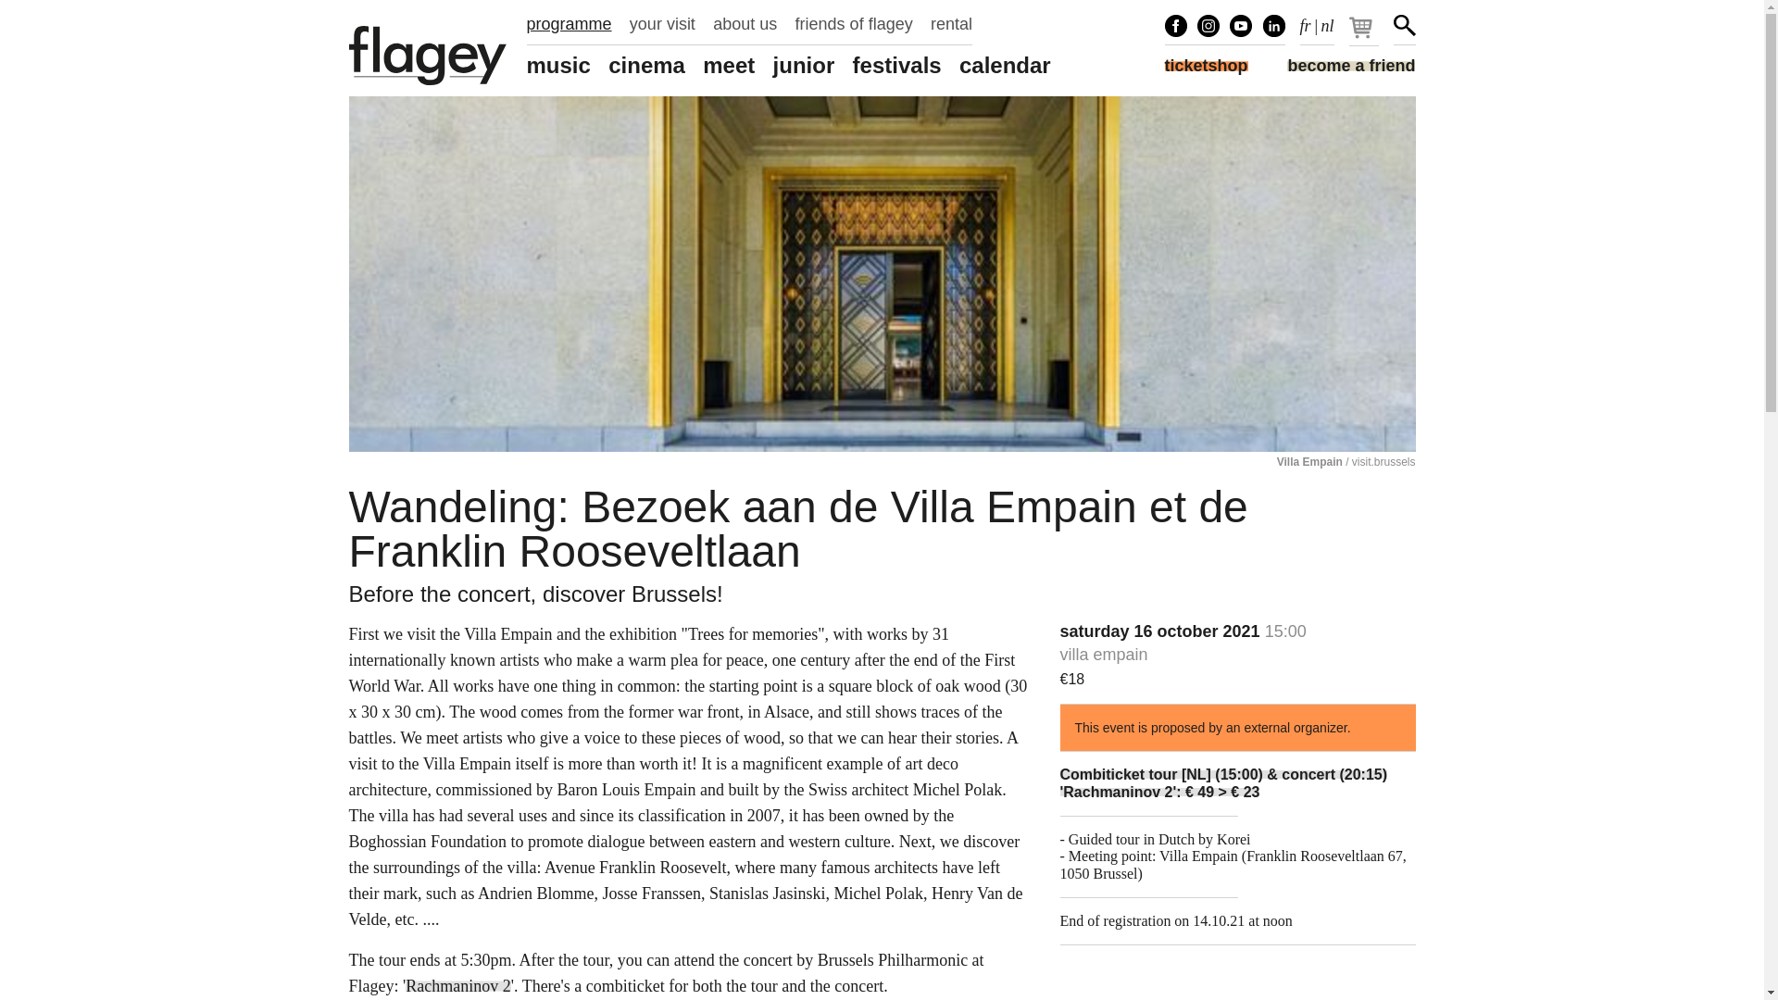 The width and height of the screenshot is (1778, 1000). What do you see at coordinates (569, 24) in the screenshot?
I see `programme` at bounding box center [569, 24].